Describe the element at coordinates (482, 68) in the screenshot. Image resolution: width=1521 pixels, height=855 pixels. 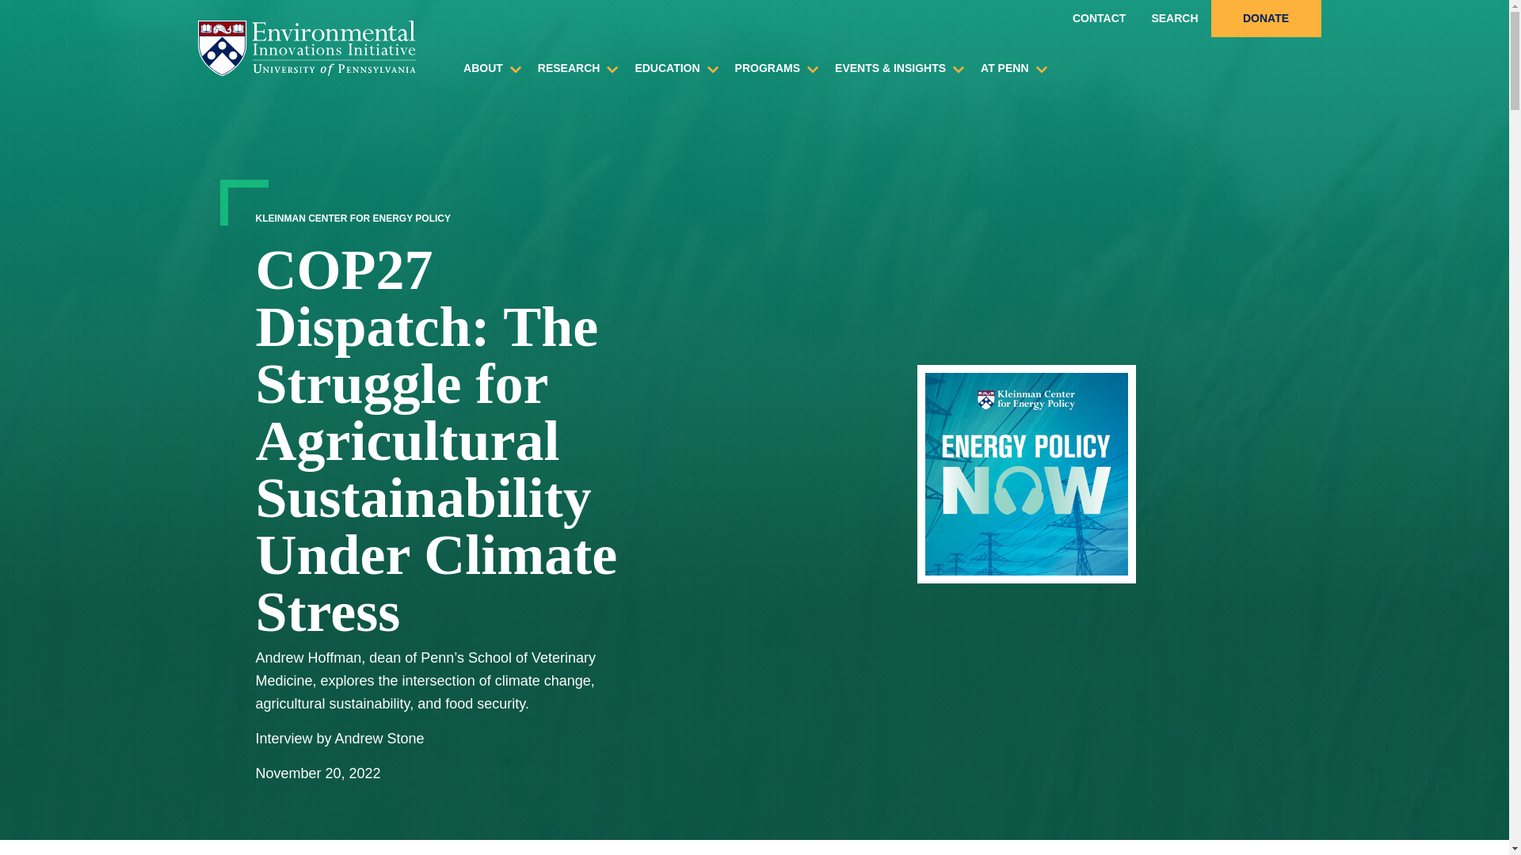
I see `ABOUT` at that location.